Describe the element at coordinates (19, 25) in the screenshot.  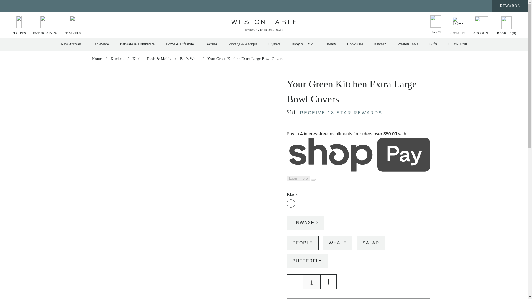
I see `RECIPES` at that location.